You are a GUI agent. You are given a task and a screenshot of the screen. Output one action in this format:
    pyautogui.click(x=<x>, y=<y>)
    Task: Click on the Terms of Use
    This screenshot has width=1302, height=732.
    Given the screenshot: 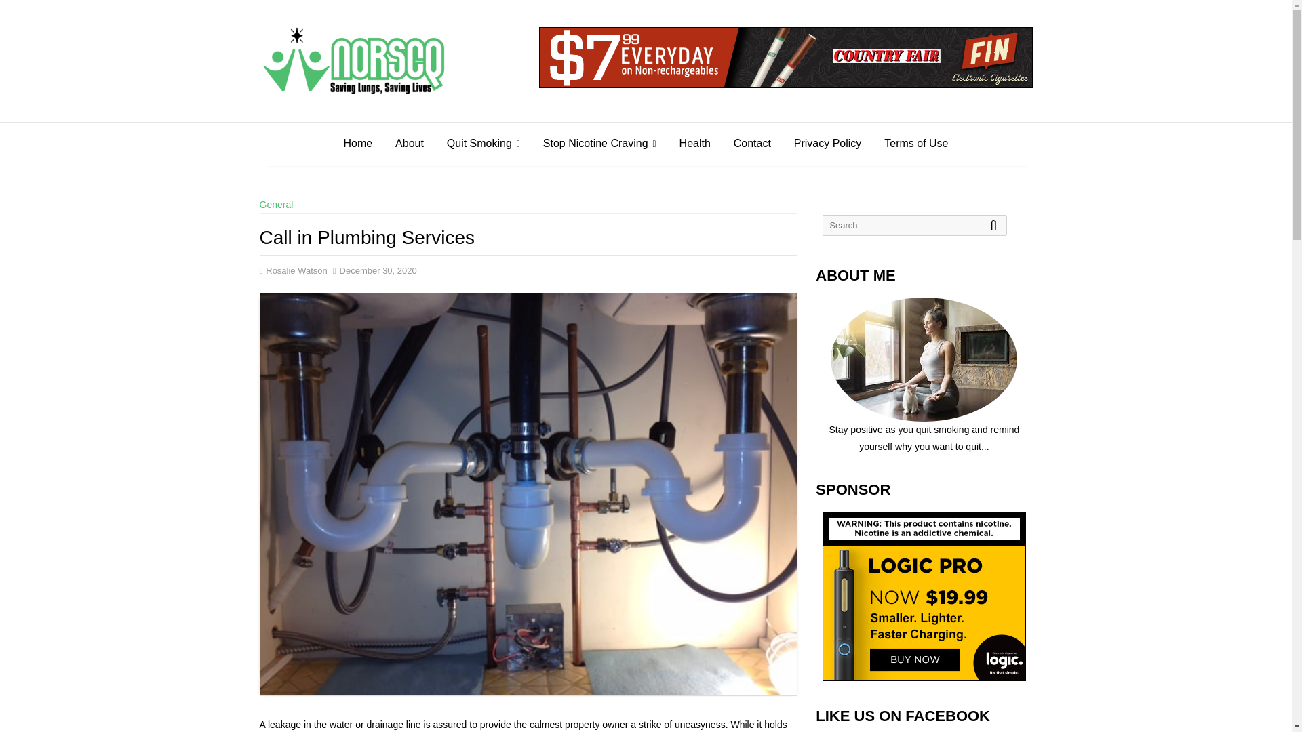 What is the action you would take?
    pyautogui.click(x=915, y=144)
    